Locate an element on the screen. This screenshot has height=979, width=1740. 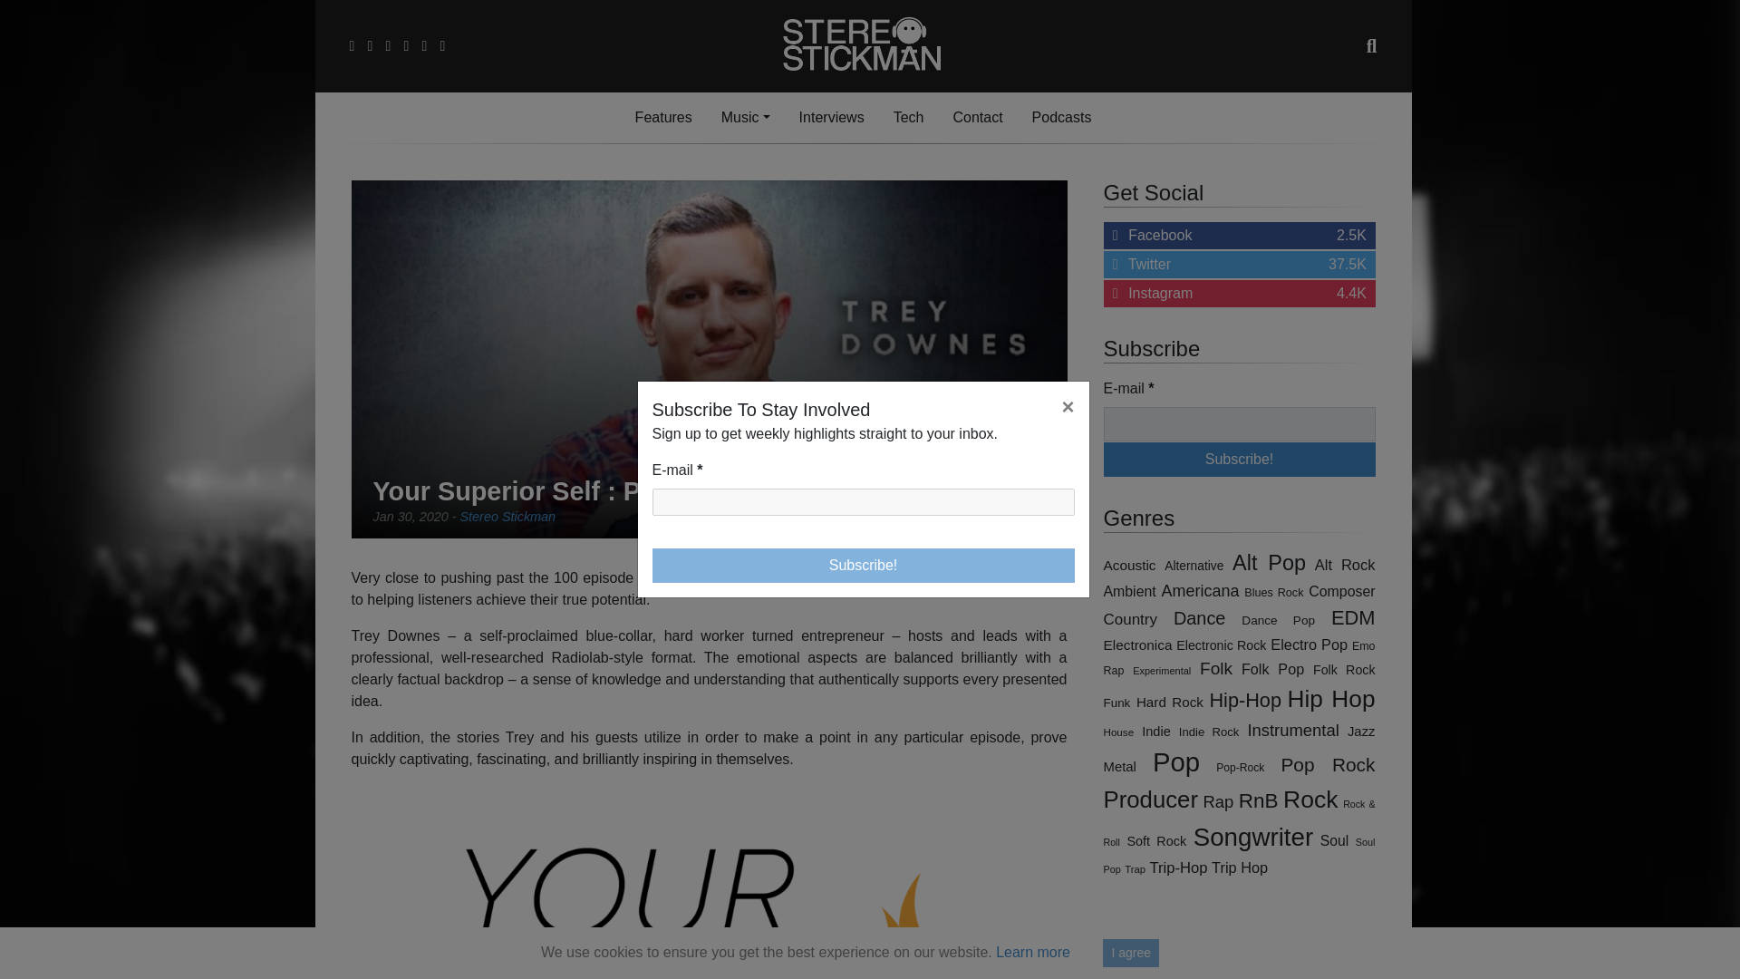
Acoustic is located at coordinates (1240, 459).